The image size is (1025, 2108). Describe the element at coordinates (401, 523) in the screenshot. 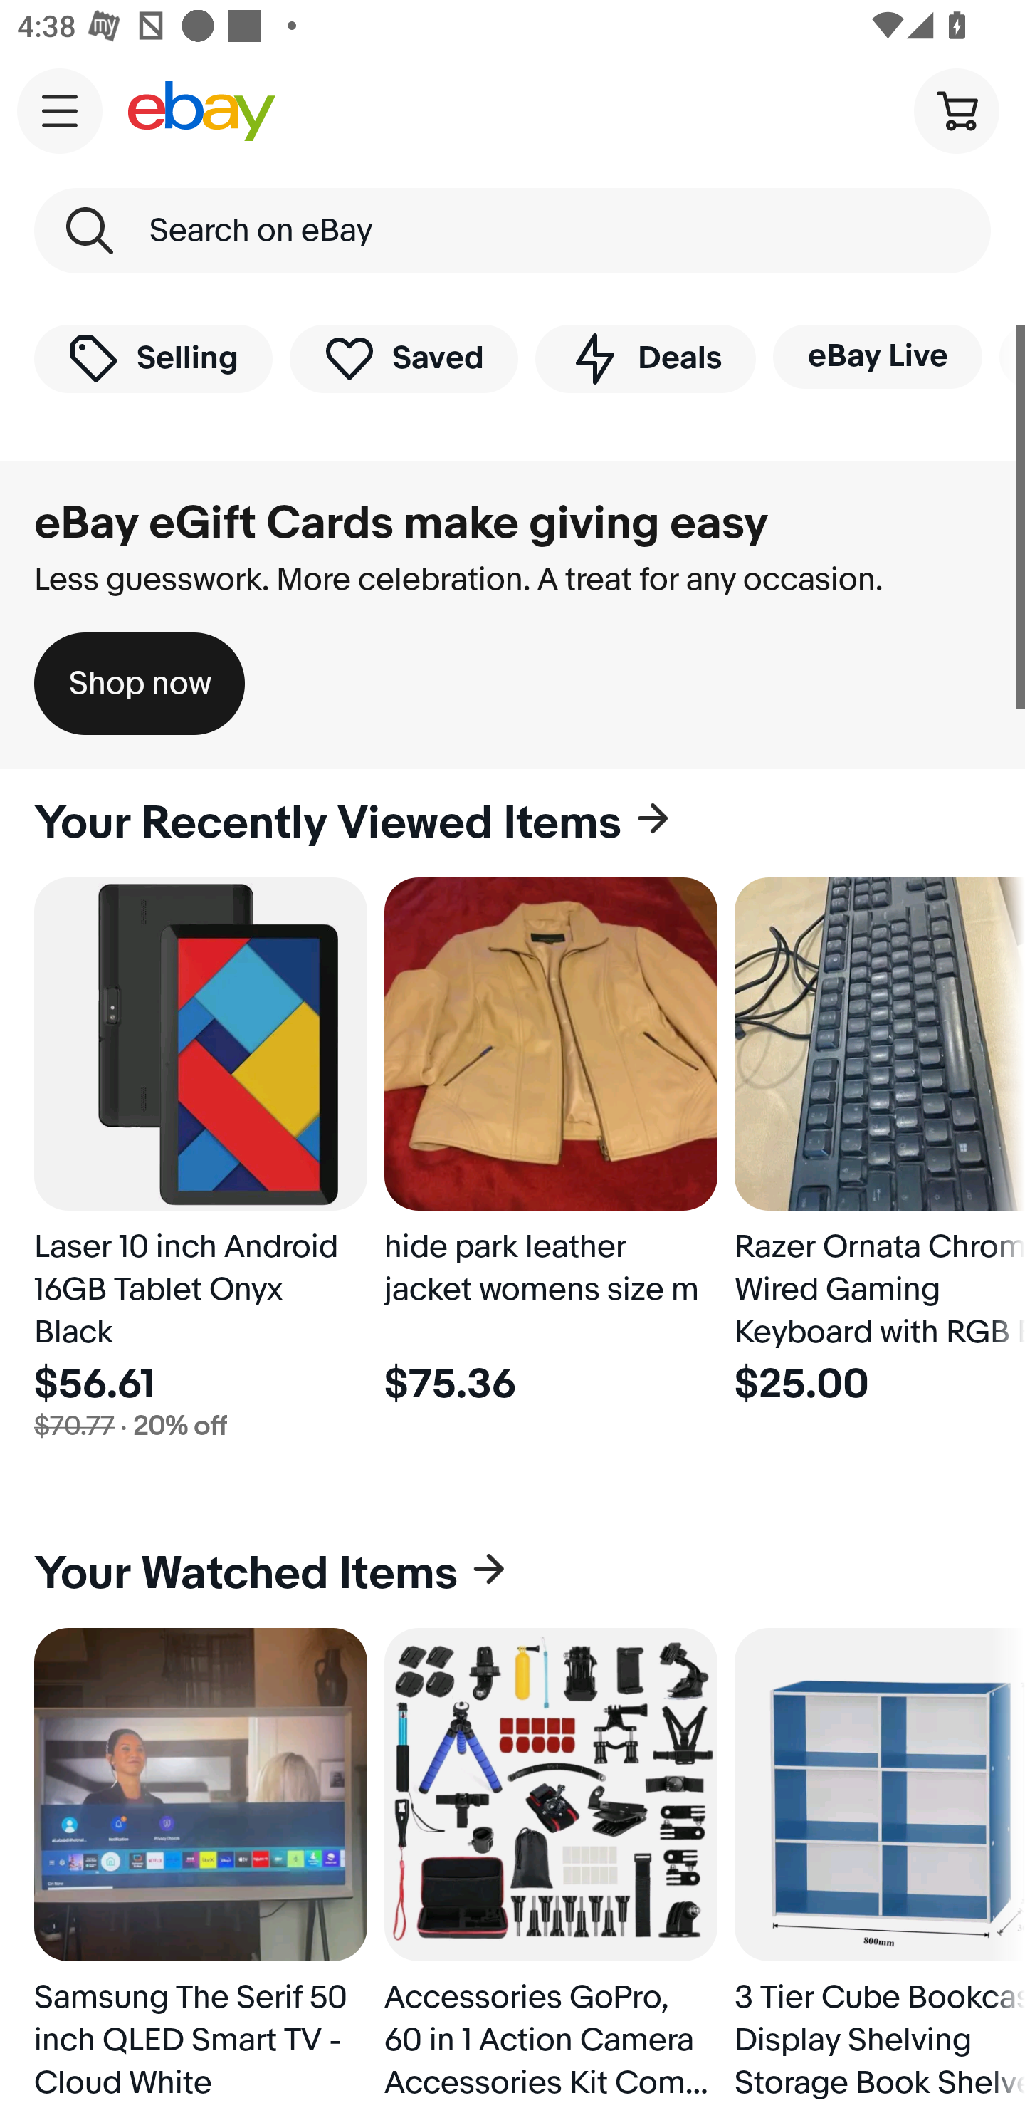

I see `eBay eGift Cards make giving easy` at that location.